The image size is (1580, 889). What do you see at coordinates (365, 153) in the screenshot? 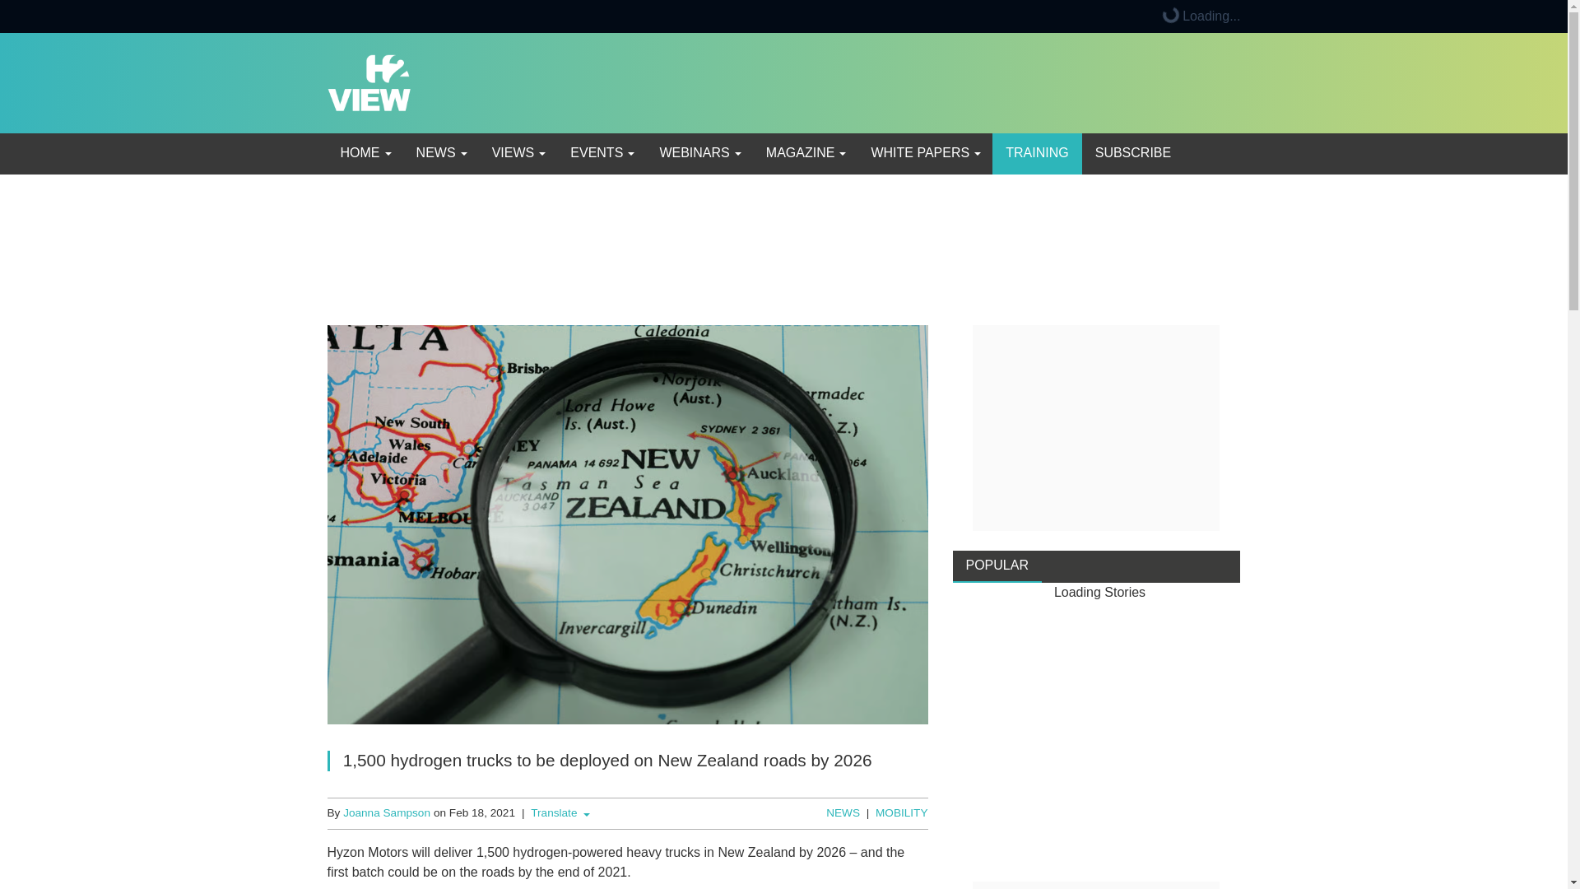
I see `HOME` at bounding box center [365, 153].